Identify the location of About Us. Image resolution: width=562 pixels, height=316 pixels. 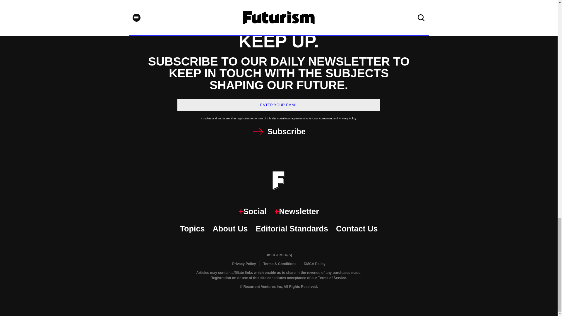
(230, 229).